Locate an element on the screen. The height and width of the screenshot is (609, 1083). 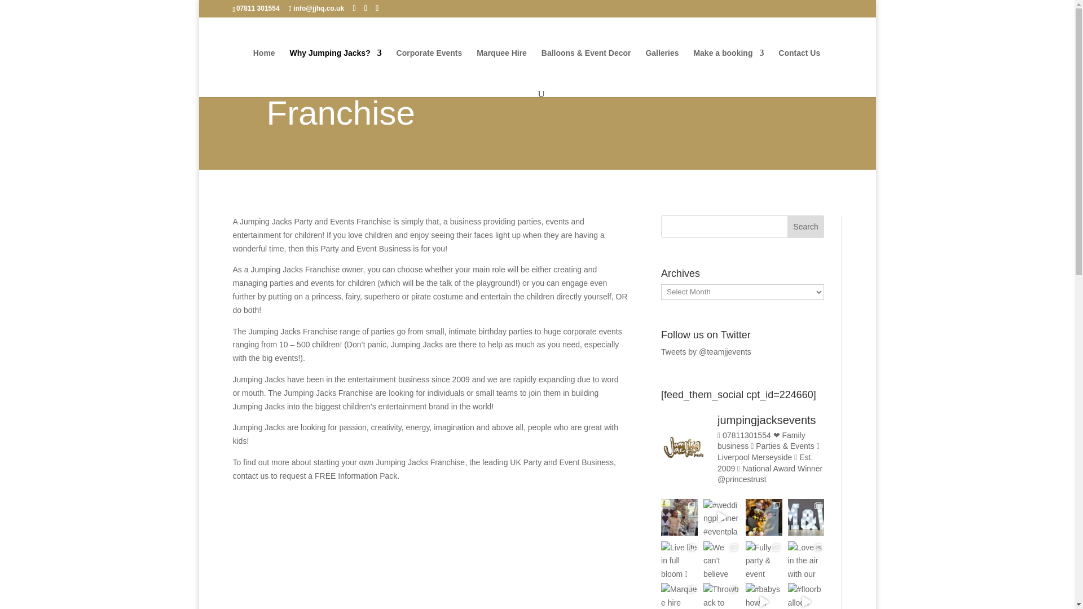
Corporate Events is located at coordinates (429, 69).